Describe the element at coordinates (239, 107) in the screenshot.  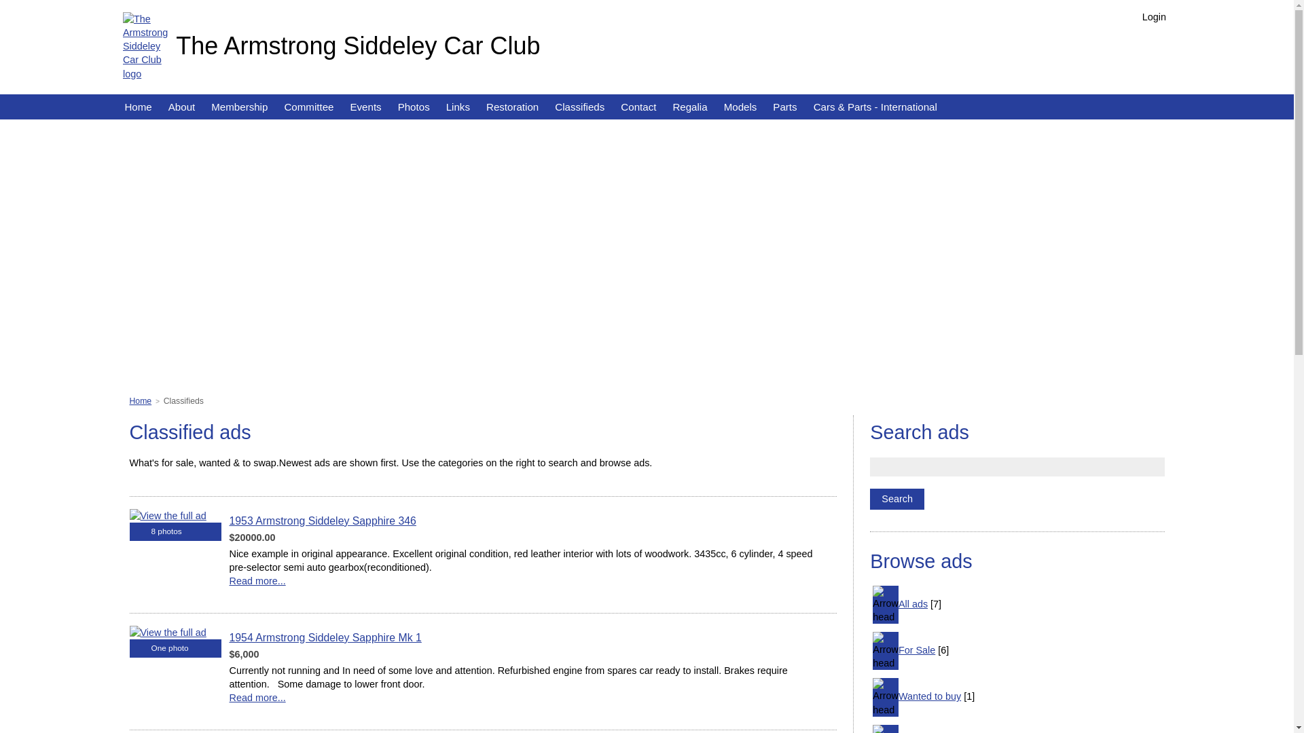
I see `Membership` at that location.